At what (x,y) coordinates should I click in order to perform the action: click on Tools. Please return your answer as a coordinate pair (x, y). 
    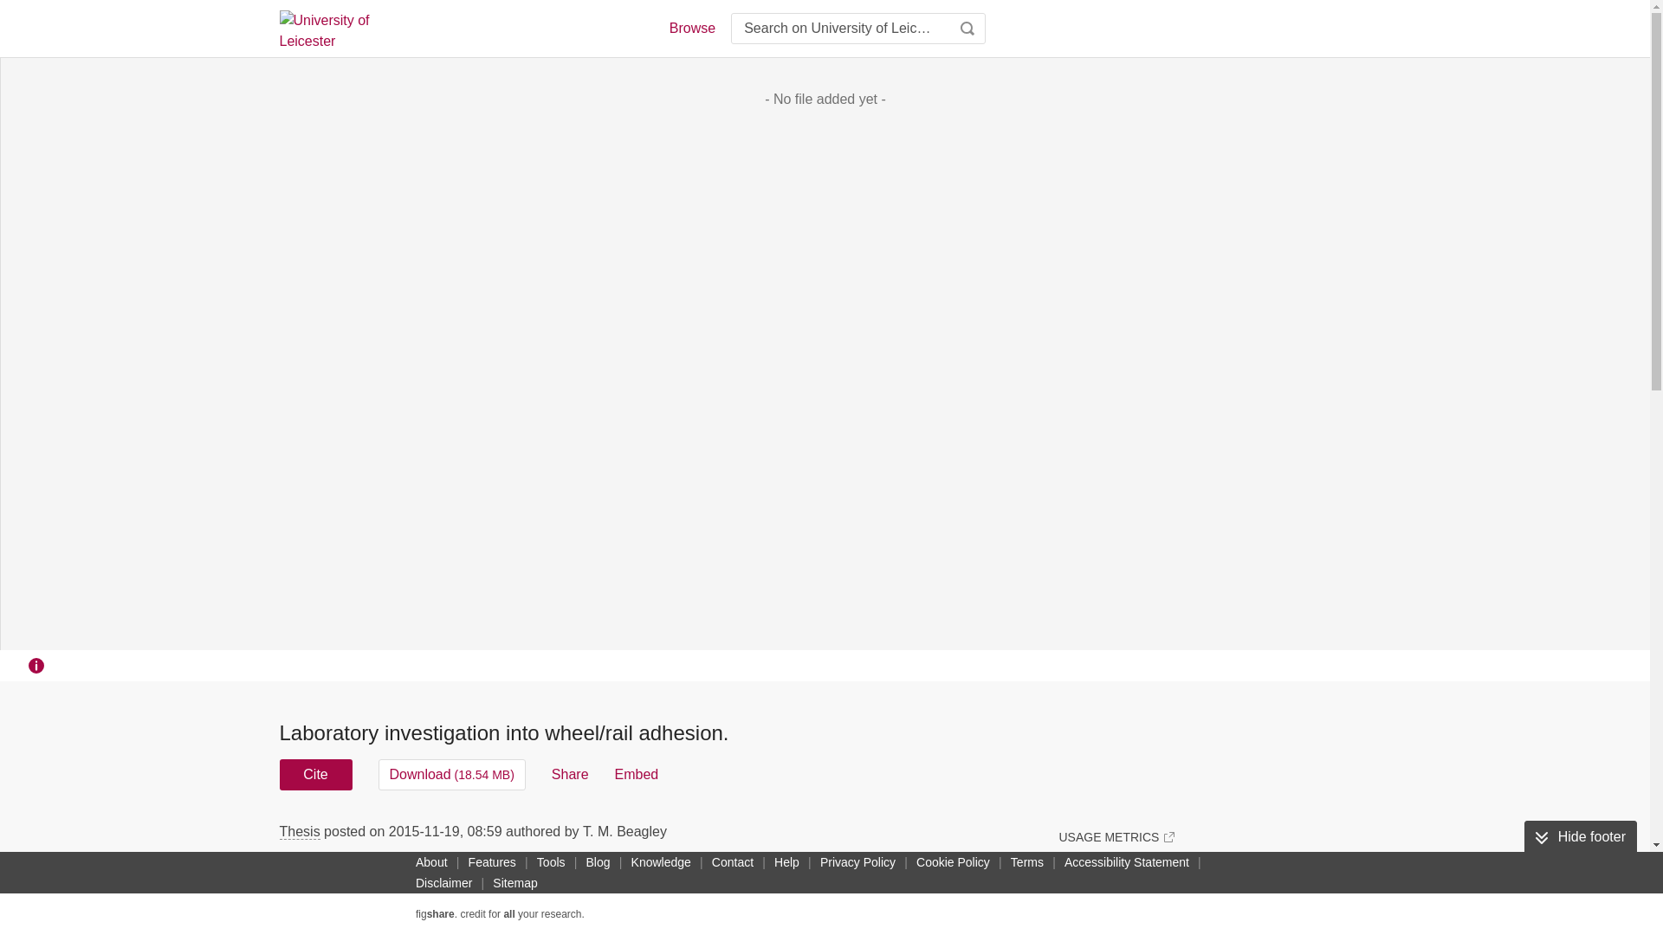
    Looking at the image, I should click on (551, 861).